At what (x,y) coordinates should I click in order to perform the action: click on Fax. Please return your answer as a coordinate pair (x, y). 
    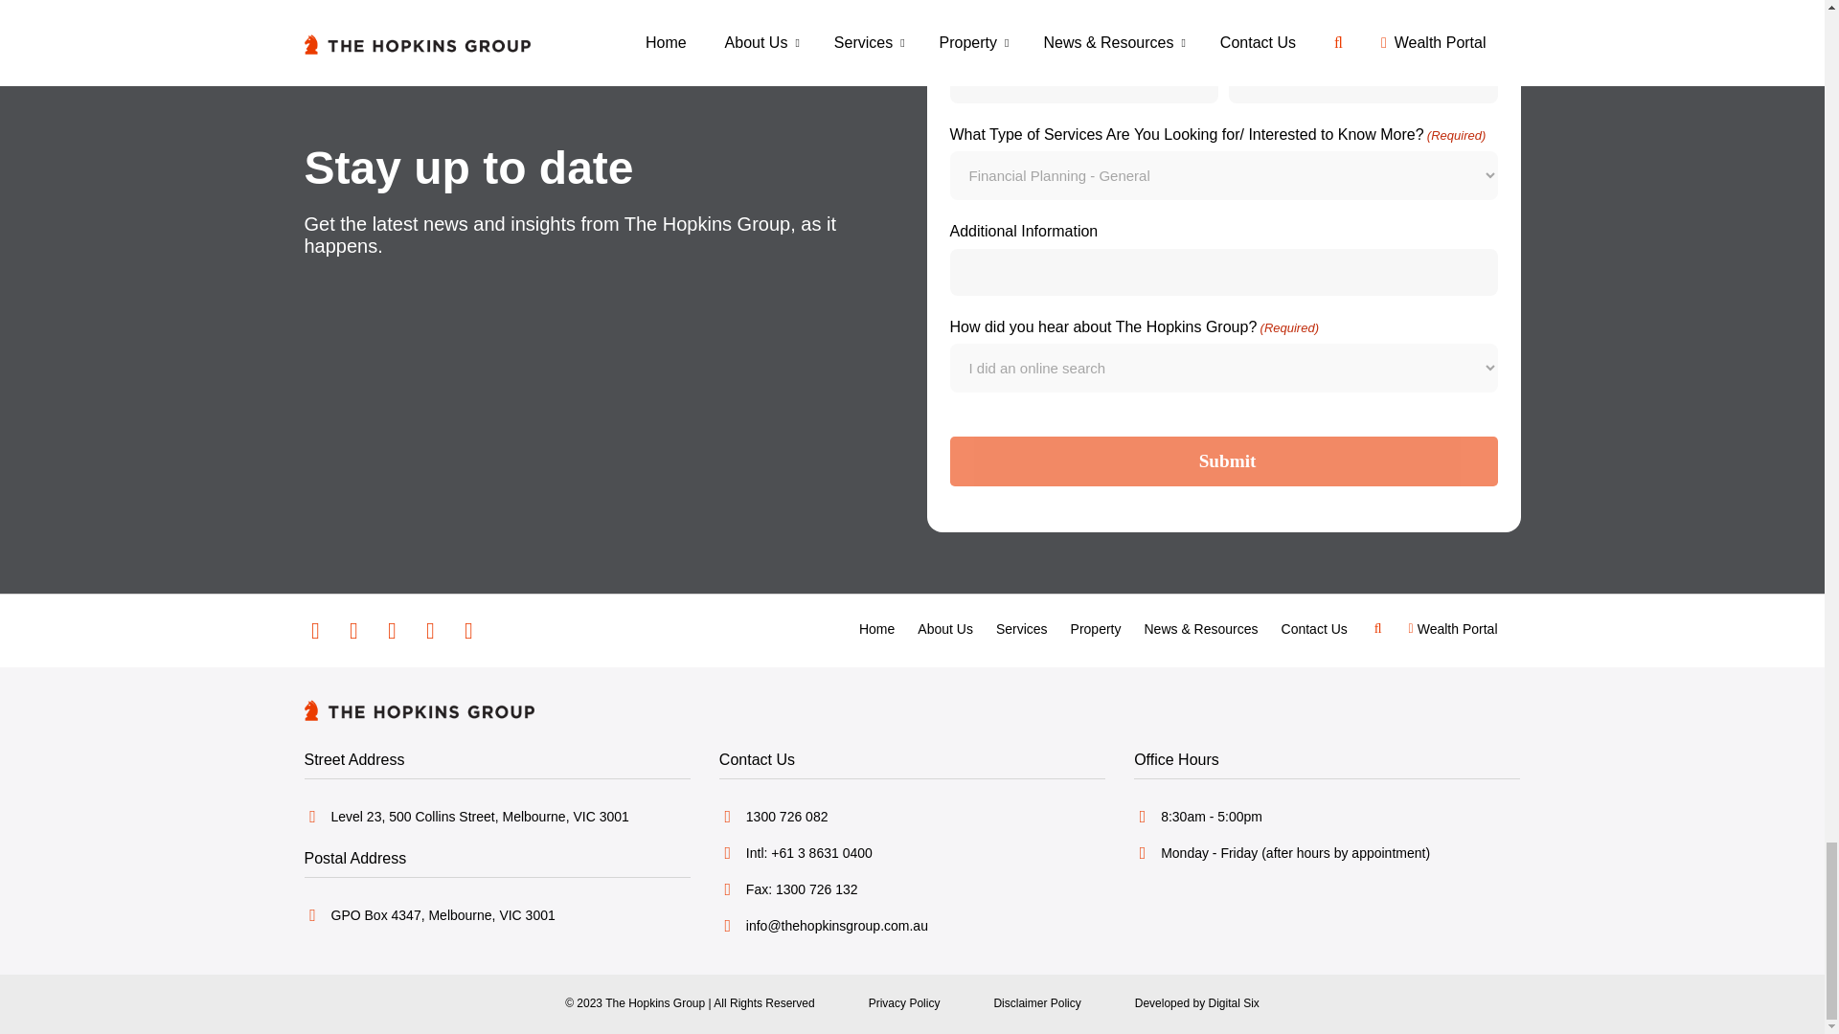
    Looking at the image, I should click on (912, 889).